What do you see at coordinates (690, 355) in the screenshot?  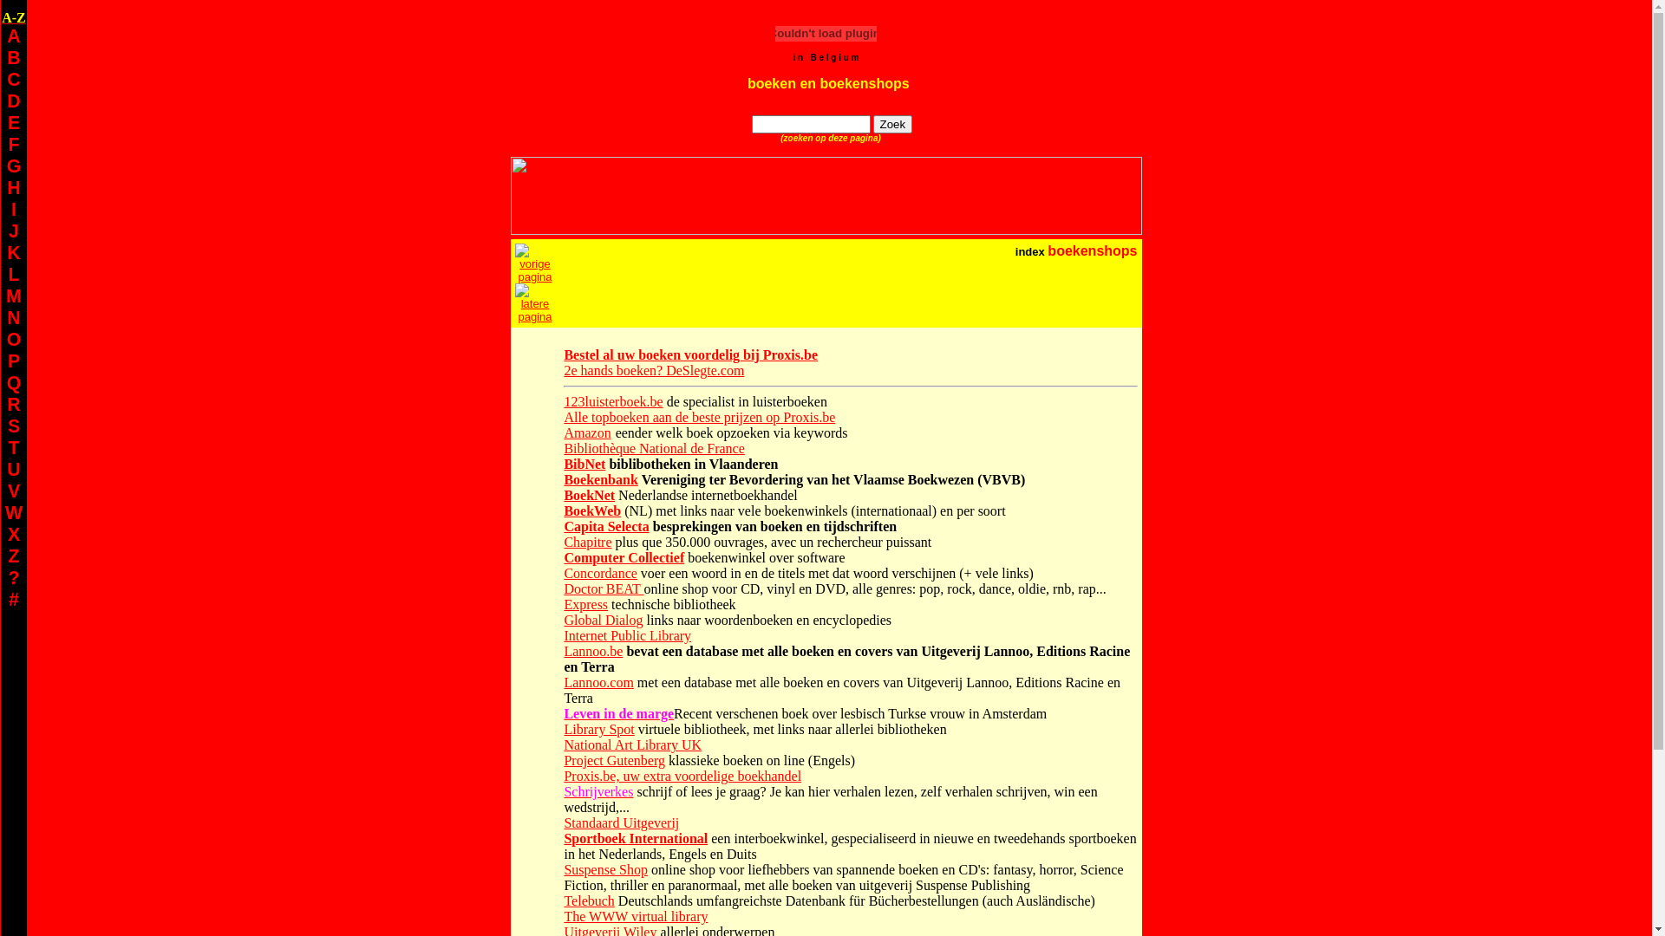 I see `Bestel al uw boeken voordelig bij Proxis.be` at bounding box center [690, 355].